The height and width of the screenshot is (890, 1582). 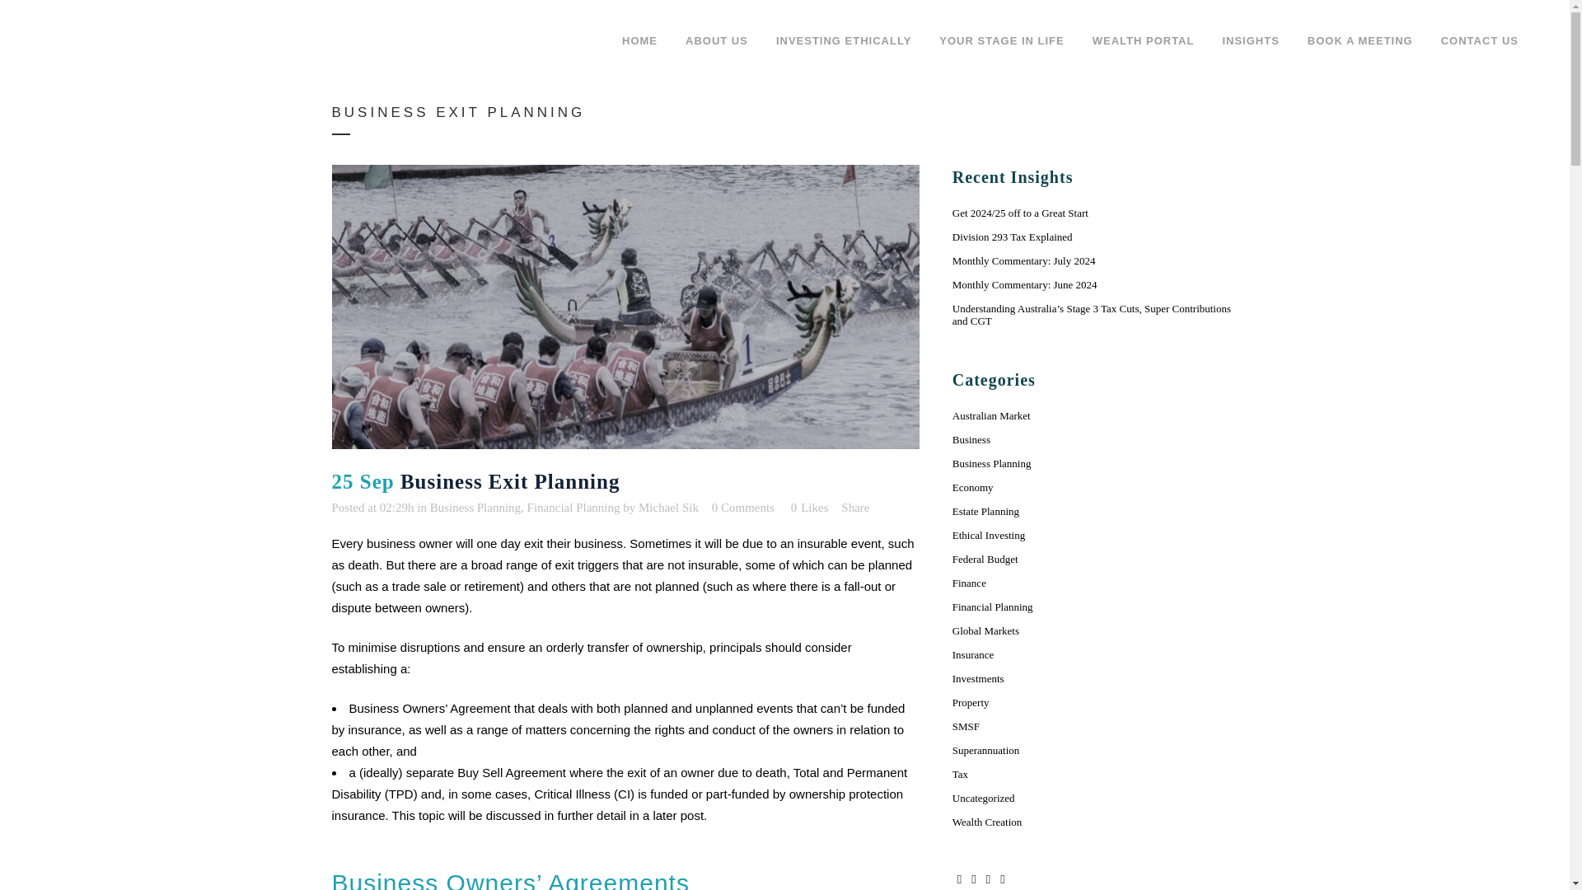 I want to click on Like this, so click(x=810, y=508).